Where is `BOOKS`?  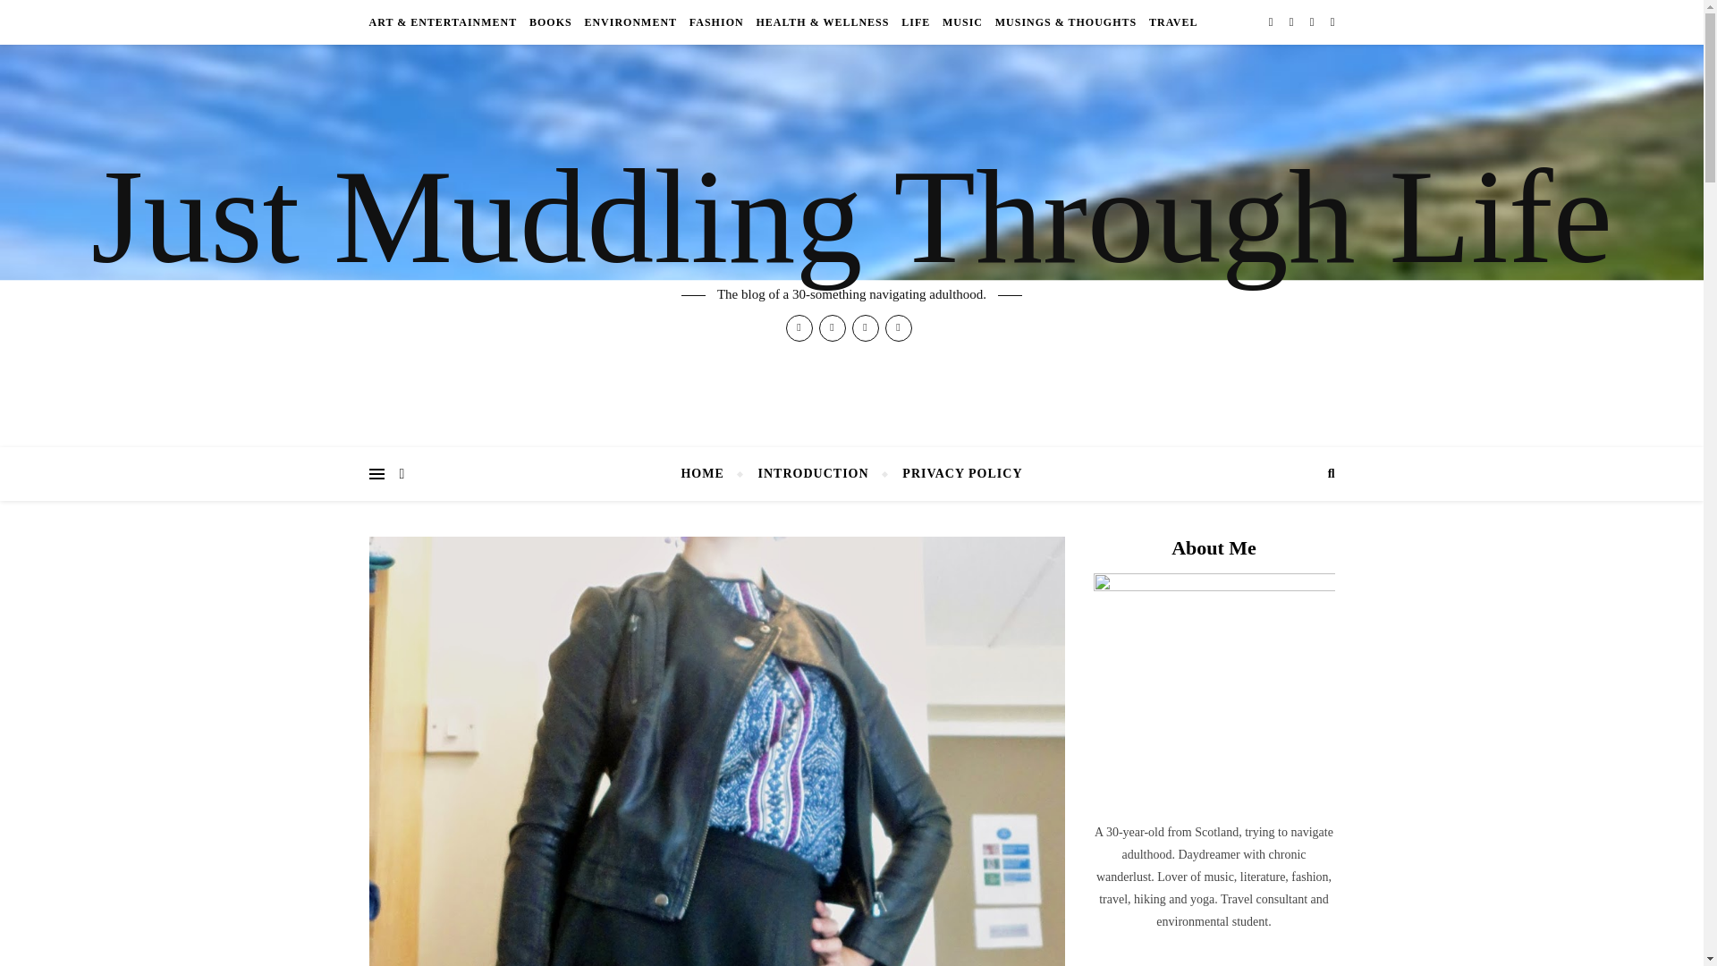
BOOKS is located at coordinates (551, 21).